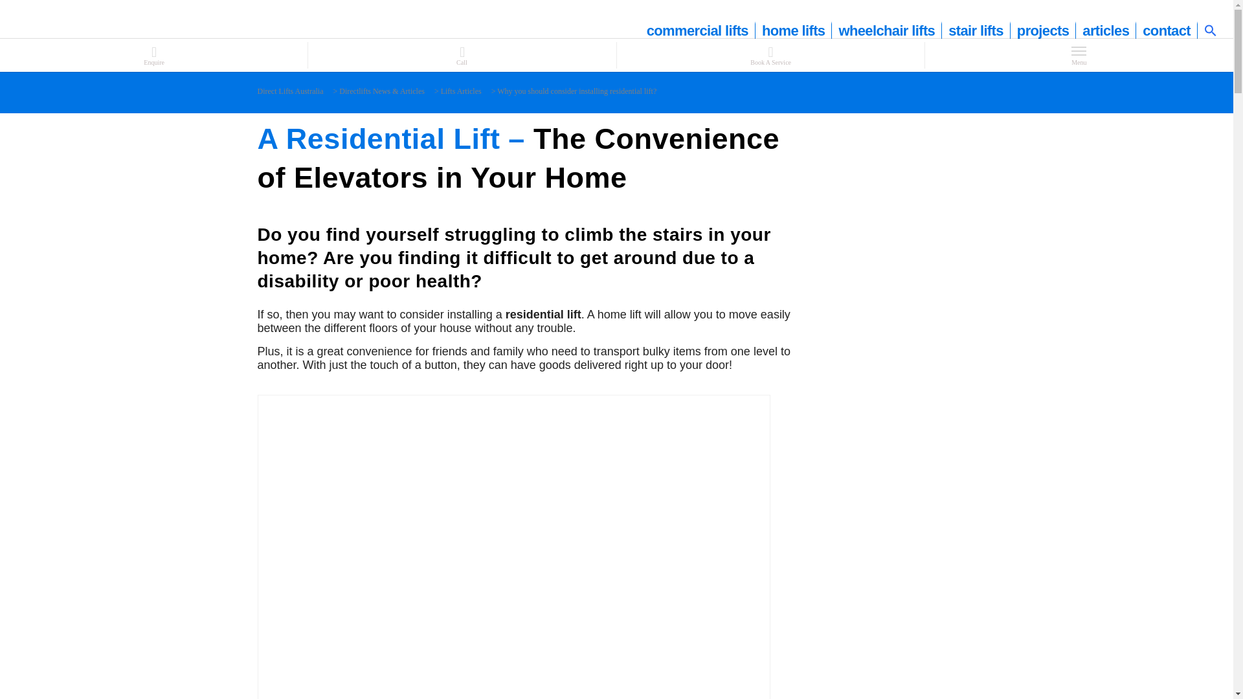 This screenshot has height=699, width=1243. I want to click on wheelchair lifts, so click(887, 31).